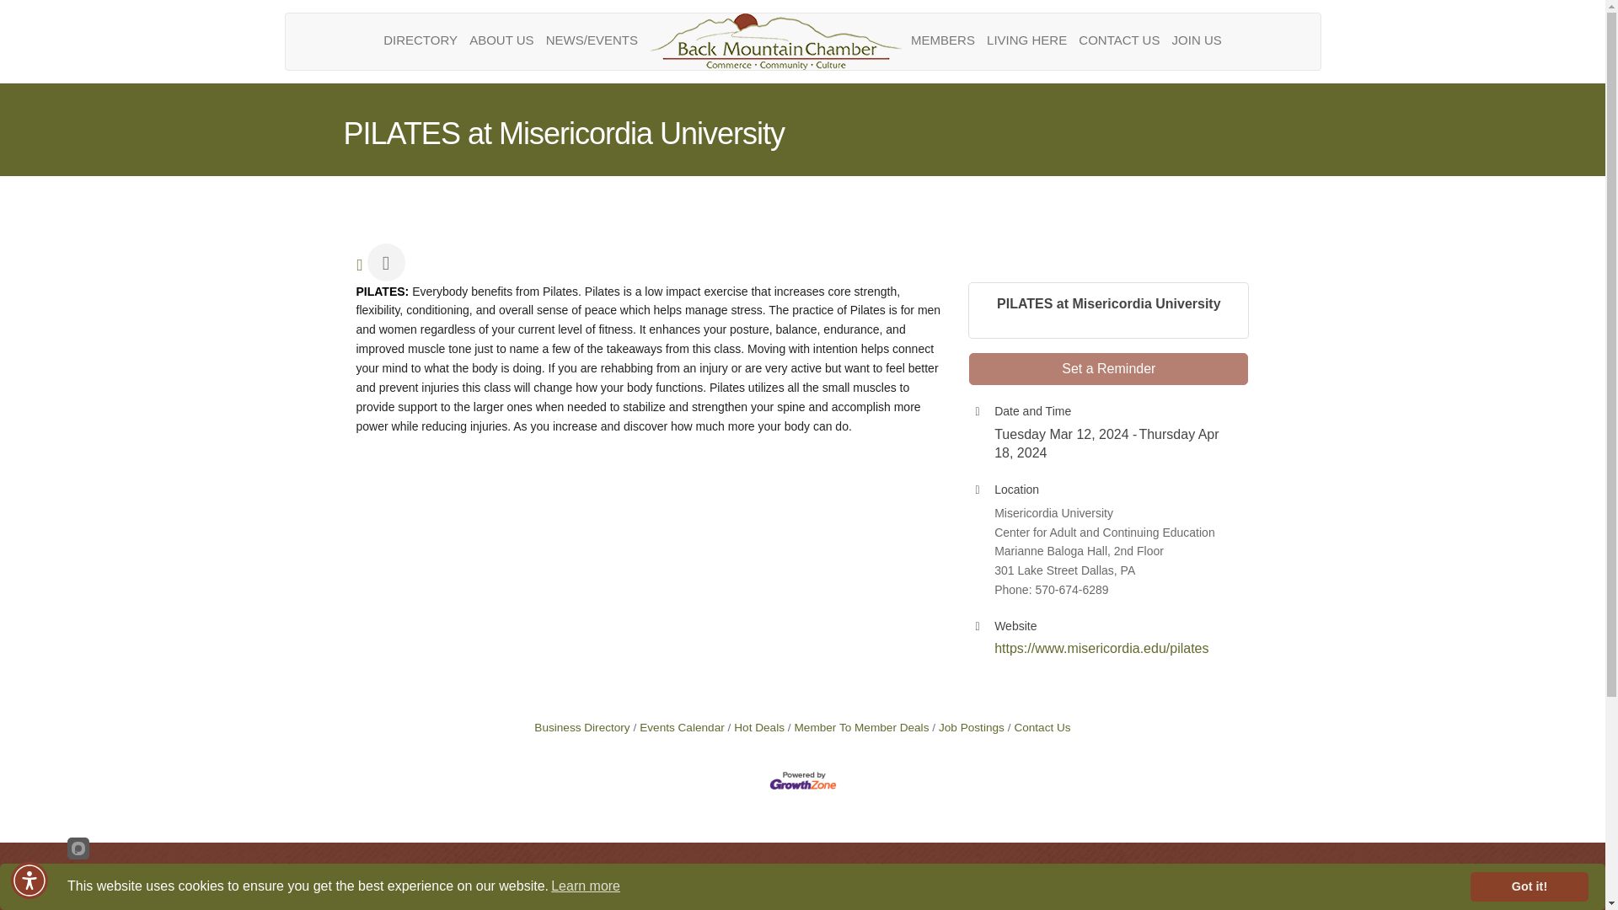  Describe the element at coordinates (501, 40) in the screenshot. I see `ABOUT US` at that location.